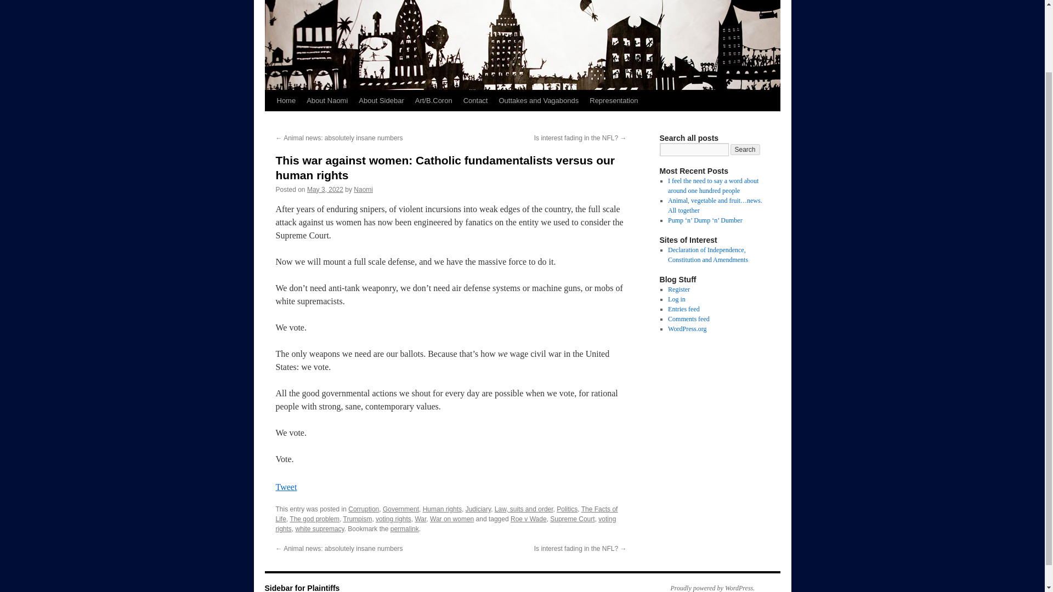  Describe the element at coordinates (539, 101) in the screenshot. I see `Outtakes and Vagabonds` at that location.